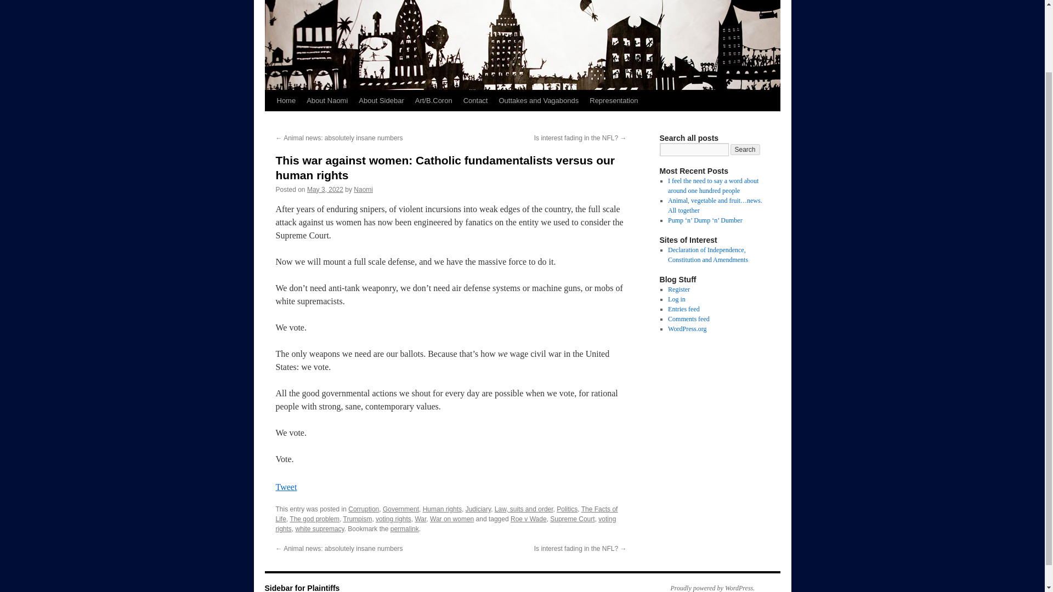  Describe the element at coordinates (539, 101) in the screenshot. I see `Outtakes and Vagabonds` at that location.